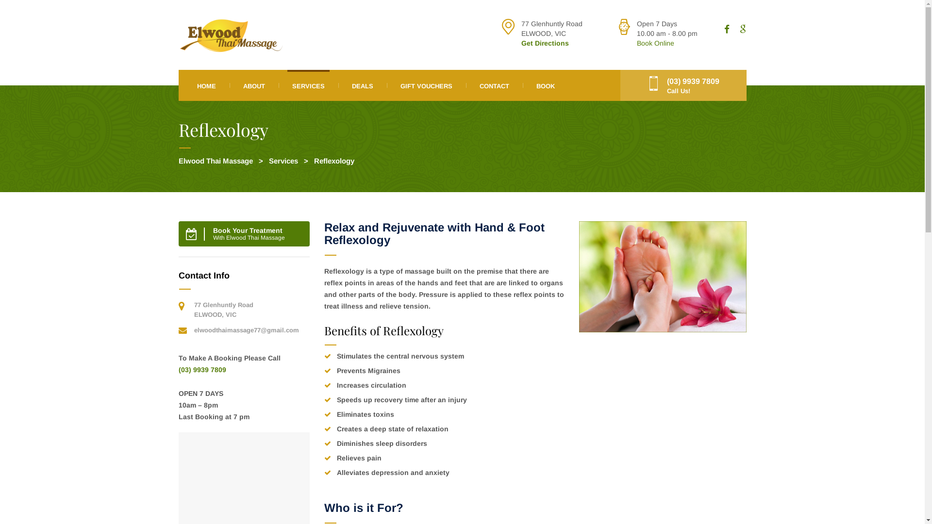 This screenshot has width=932, height=524. Describe the element at coordinates (426, 85) in the screenshot. I see `GIFT VOUCHERS` at that location.